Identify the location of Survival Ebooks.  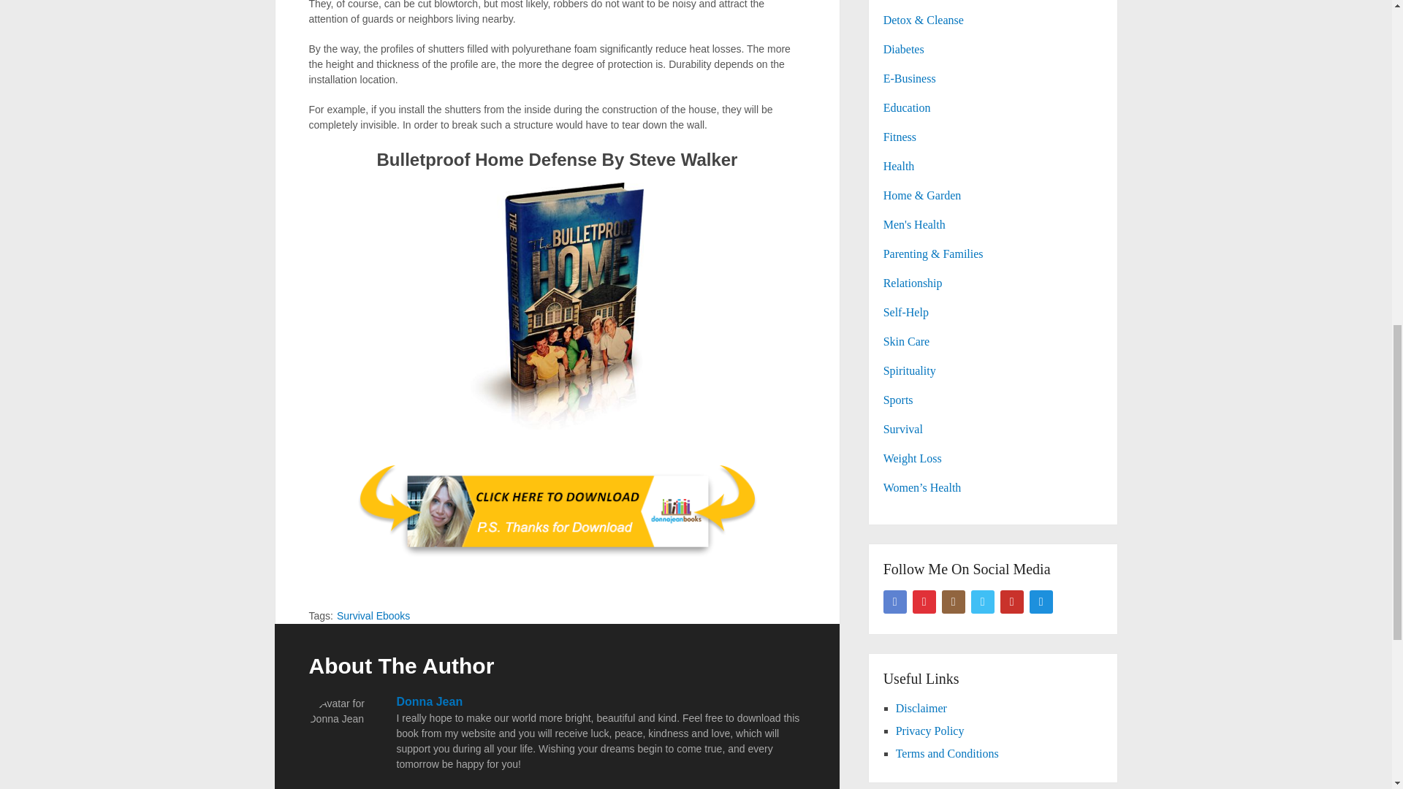
(373, 615).